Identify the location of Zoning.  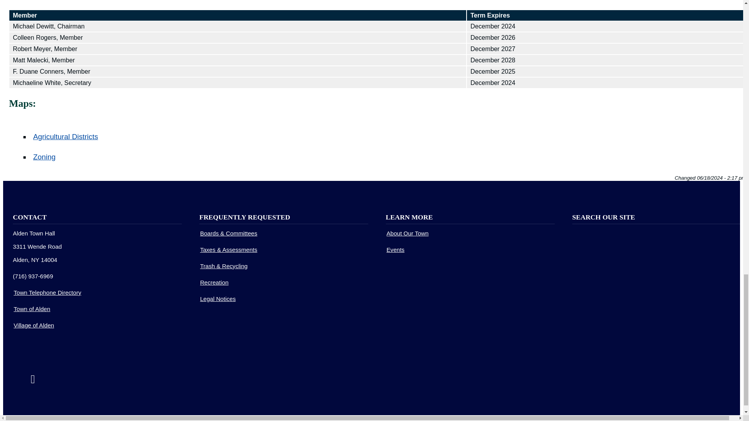
(44, 157).